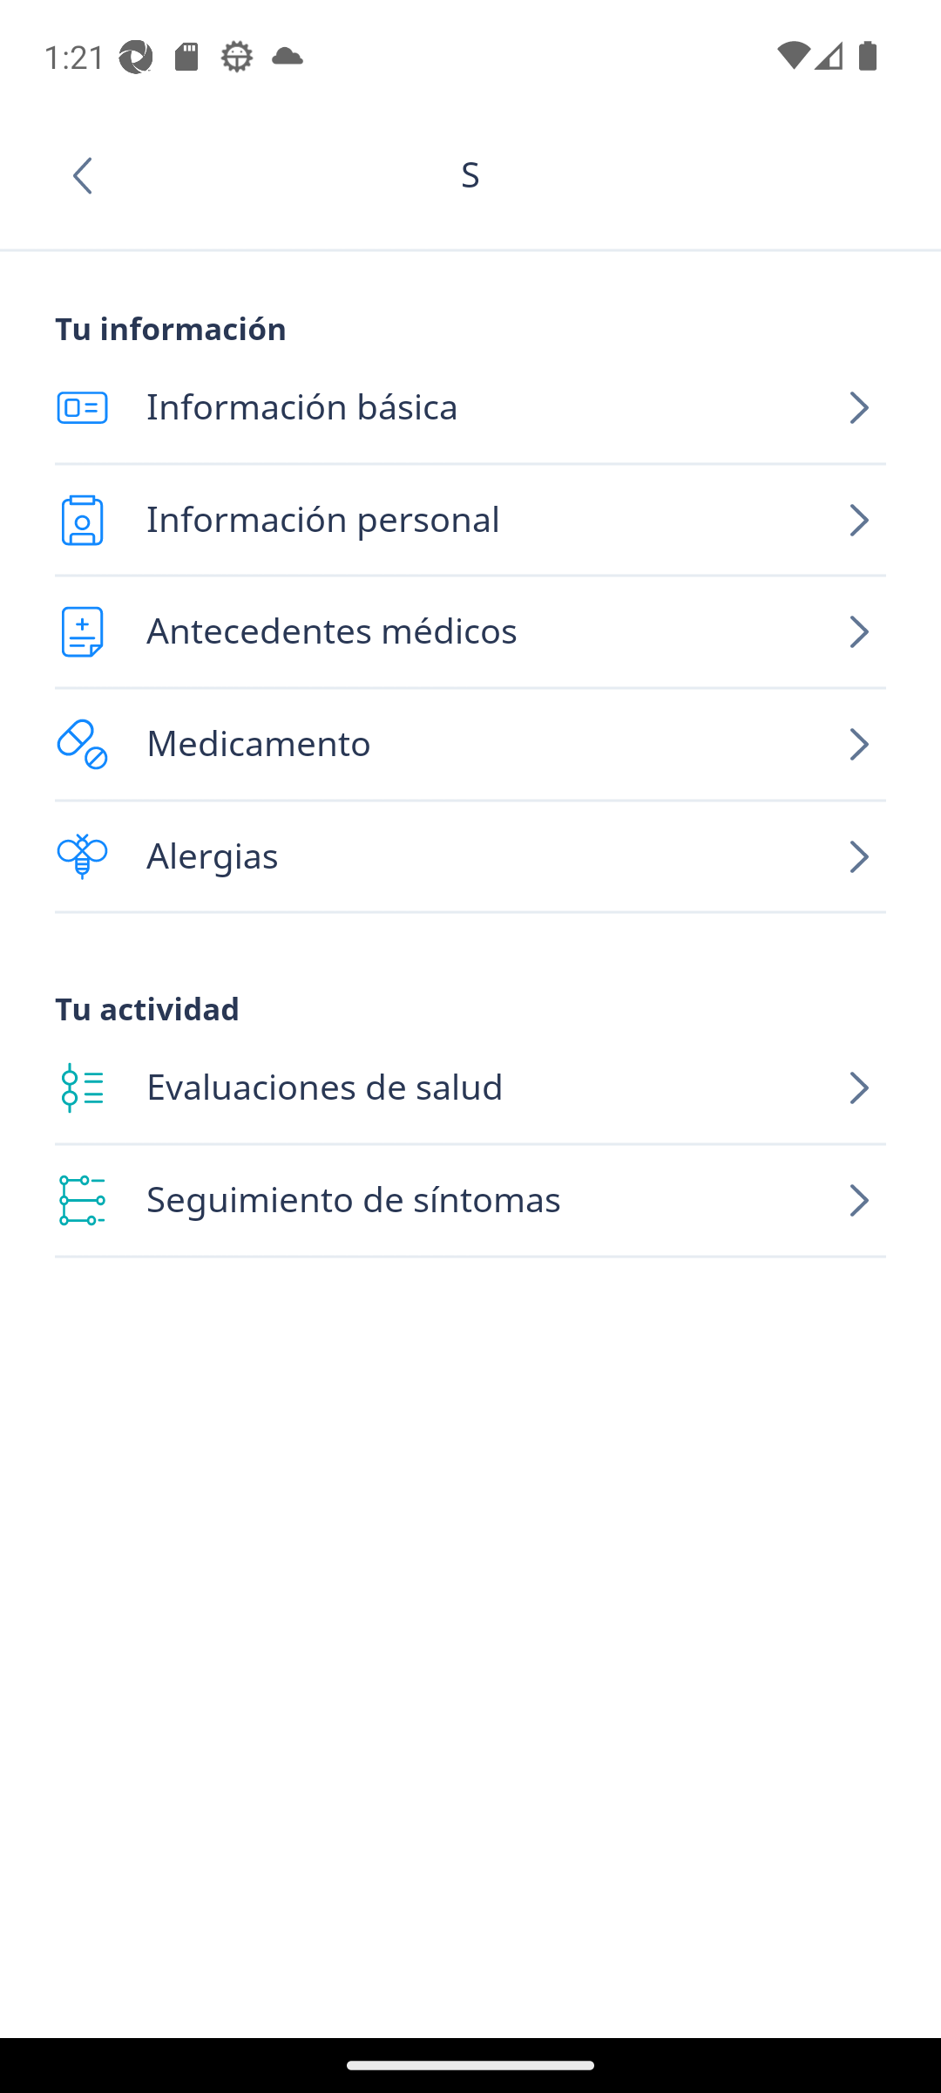  Describe the element at coordinates (470, 856) in the screenshot. I see `Alergias` at that location.